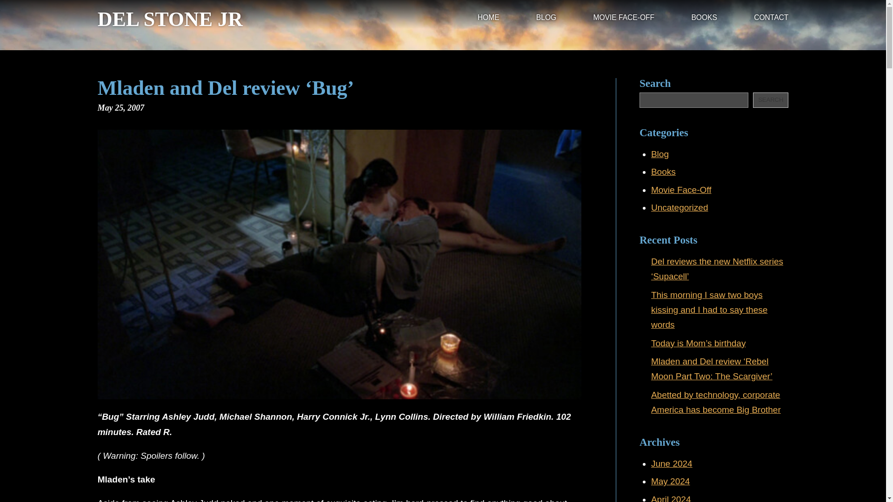  What do you see at coordinates (170, 20) in the screenshot?
I see `DEL STONE JR` at bounding box center [170, 20].